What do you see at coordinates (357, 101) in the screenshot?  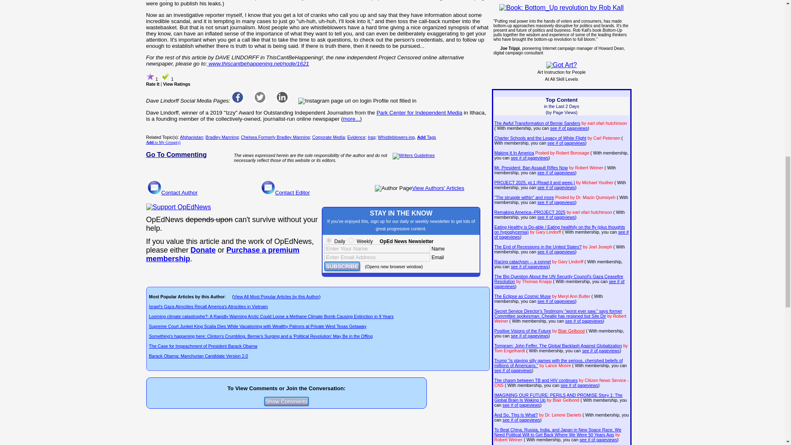 I see `Instagram page url on login Profile not filled in` at bounding box center [357, 101].